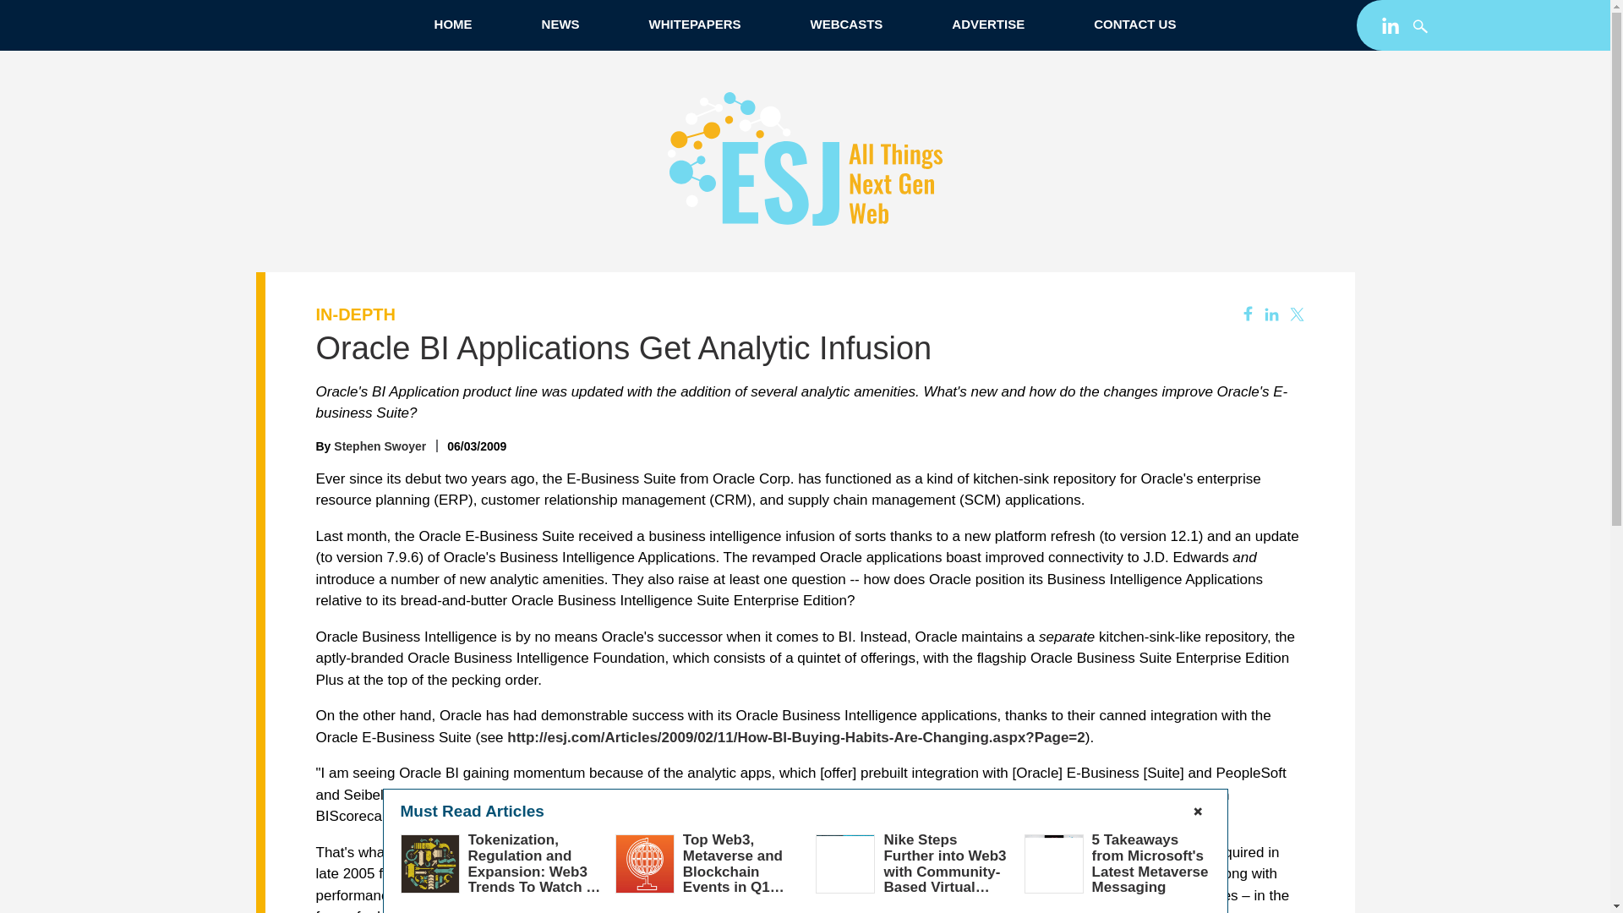 The width and height of the screenshot is (1623, 913). What do you see at coordinates (734, 871) in the screenshot?
I see `Top Web3, Metaverse and Blockchain Events in Q1 2023` at bounding box center [734, 871].